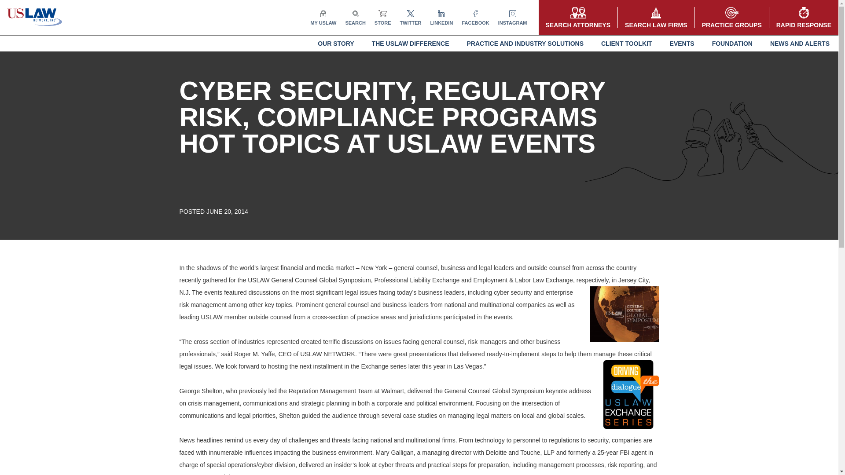 The image size is (845, 475). What do you see at coordinates (656, 18) in the screenshot?
I see `SEARCH LAW FIRMS` at bounding box center [656, 18].